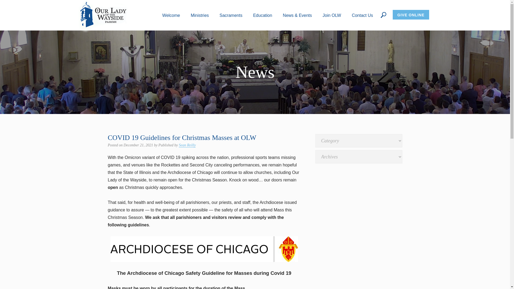 This screenshot has width=514, height=289. Describe the element at coordinates (200, 15) in the screenshot. I see `Ministries` at that location.